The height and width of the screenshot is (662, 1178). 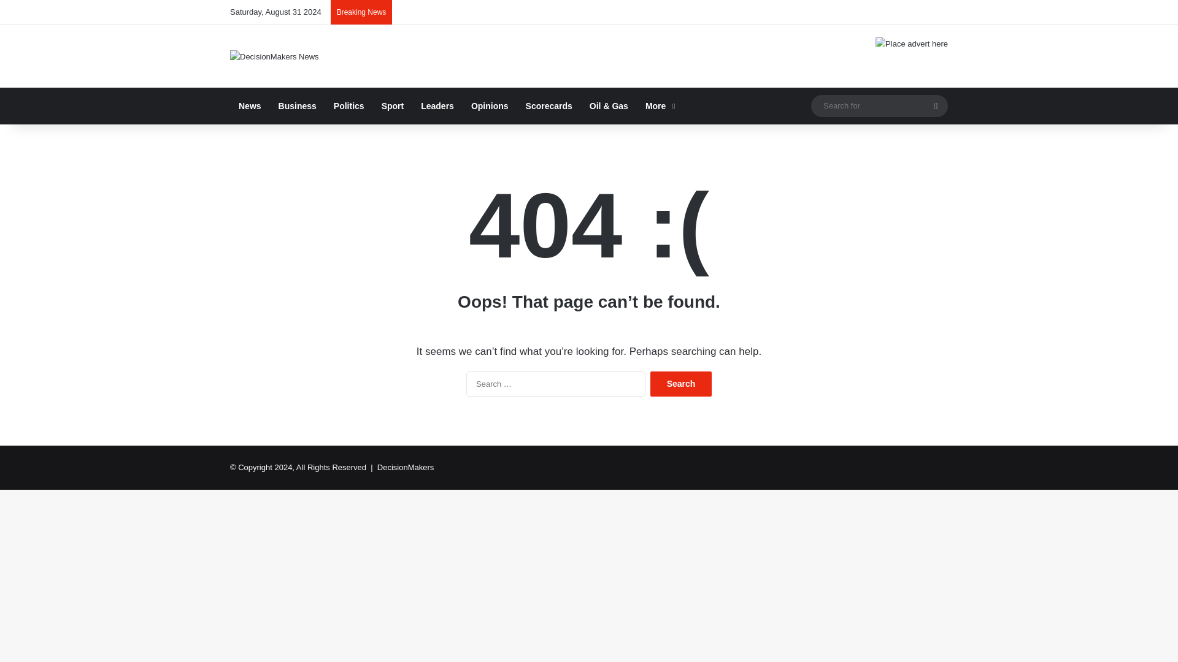 I want to click on Scorecards, so click(x=549, y=105).